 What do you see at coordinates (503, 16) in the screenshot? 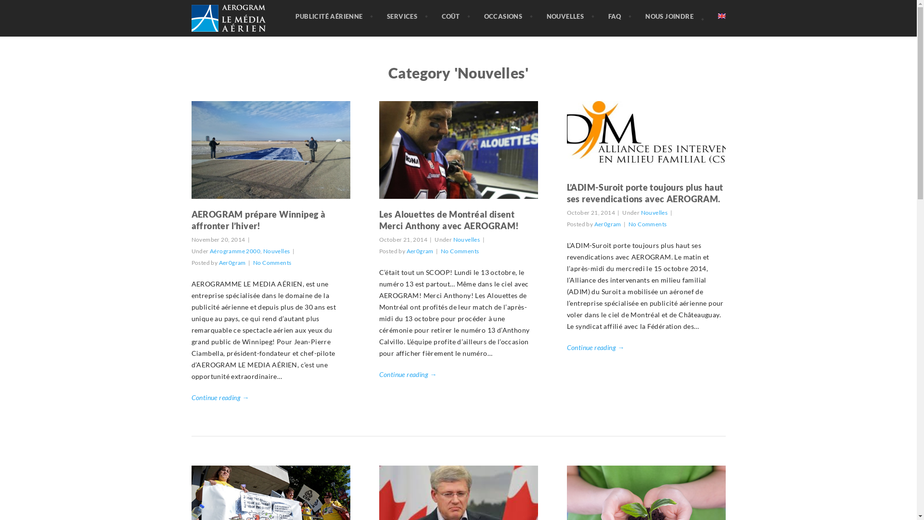
I see `OCCASIONS` at bounding box center [503, 16].